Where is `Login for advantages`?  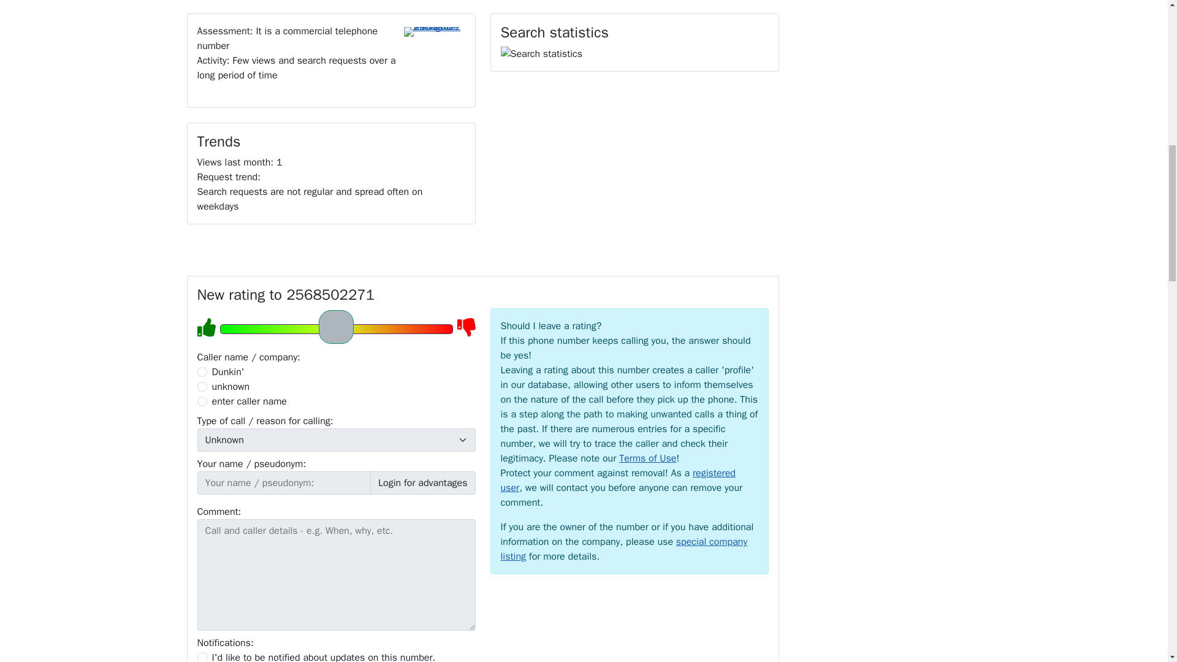 Login for advantages is located at coordinates (423, 482).